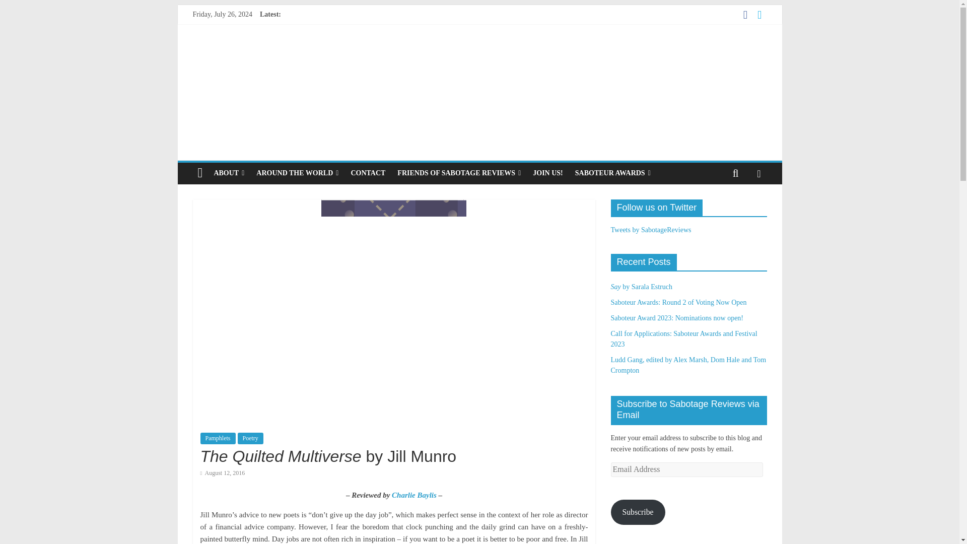 Image resolution: width=967 pixels, height=544 pixels. What do you see at coordinates (459, 173) in the screenshot?
I see `FRIENDS OF SABOTAGE REVIEWS` at bounding box center [459, 173].